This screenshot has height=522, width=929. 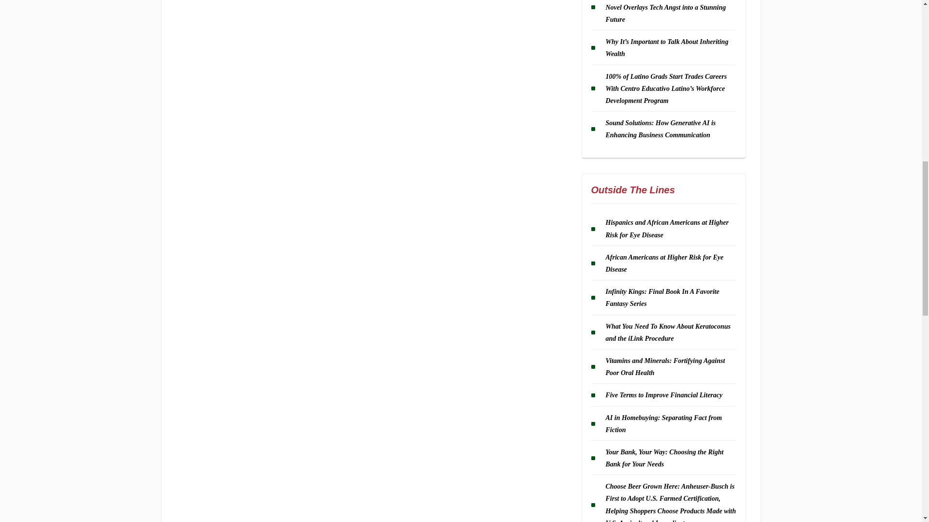 What do you see at coordinates (662, 298) in the screenshot?
I see `Infinity Kings: Final Book In A Favorite Fantasy Series` at bounding box center [662, 298].